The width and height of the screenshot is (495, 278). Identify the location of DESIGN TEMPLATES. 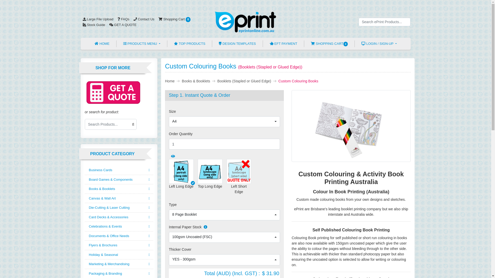
(237, 44).